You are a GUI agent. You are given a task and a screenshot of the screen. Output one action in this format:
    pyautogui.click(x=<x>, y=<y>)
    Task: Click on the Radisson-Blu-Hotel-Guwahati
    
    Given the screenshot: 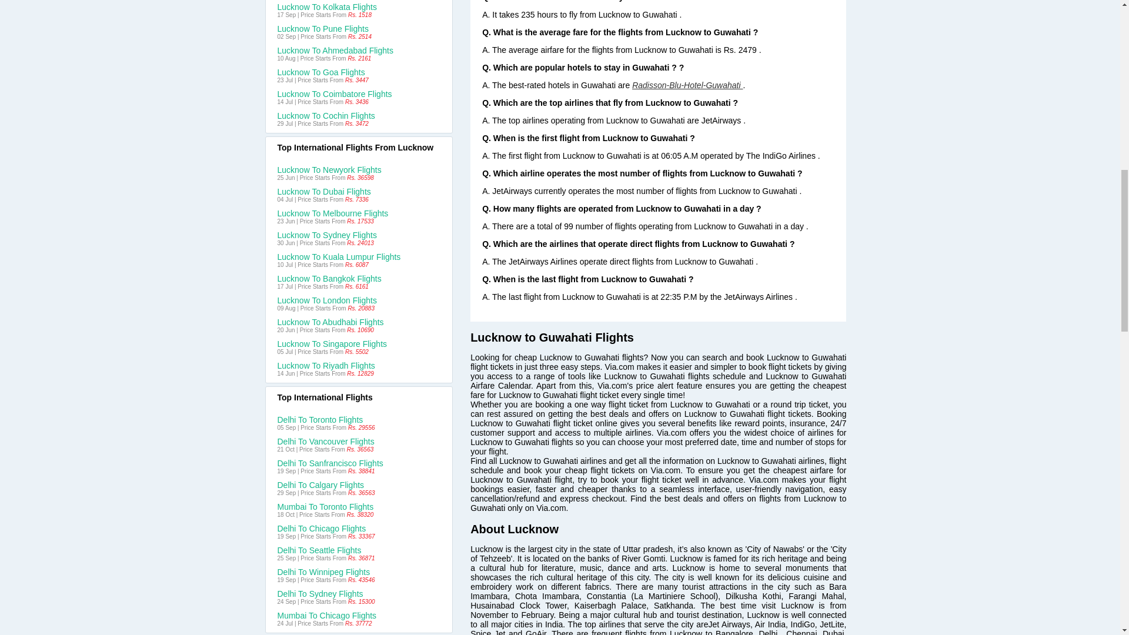 What is the action you would take?
    pyautogui.click(x=687, y=85)
    